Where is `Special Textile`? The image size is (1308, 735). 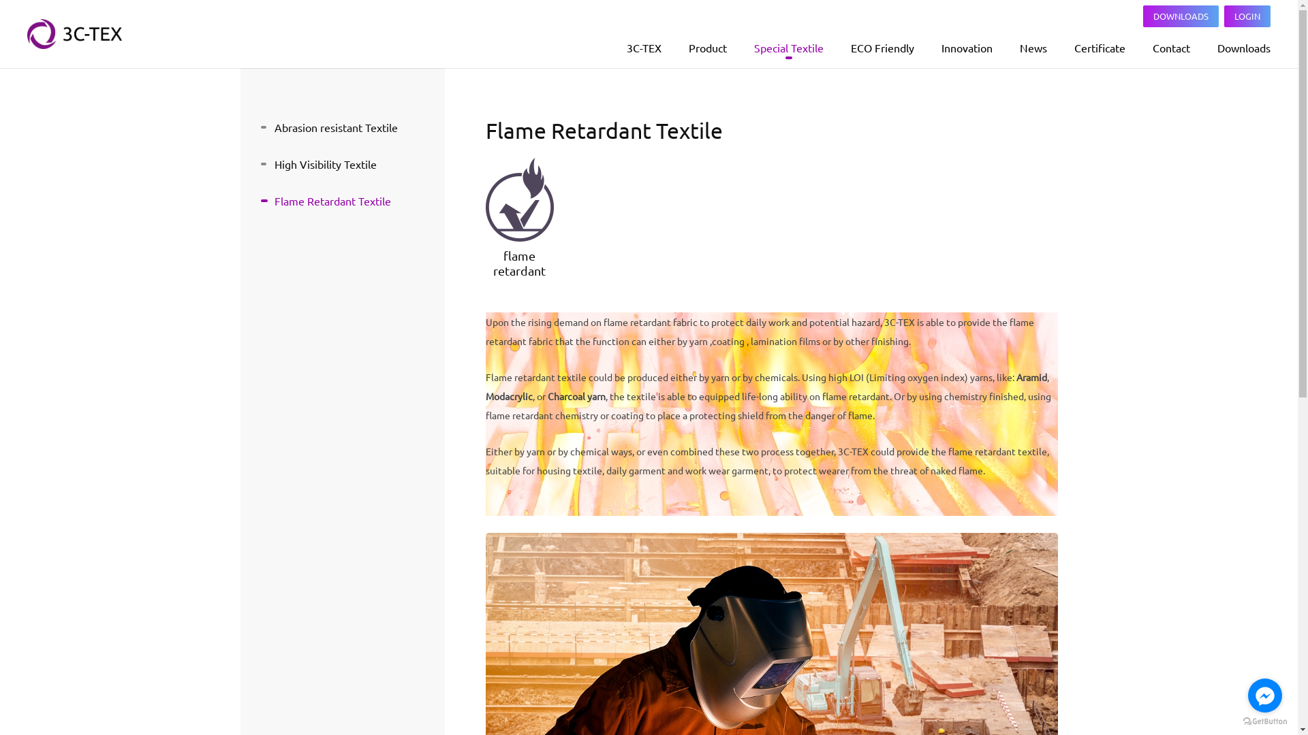
Special Textile is located at coordinates (789, 48).